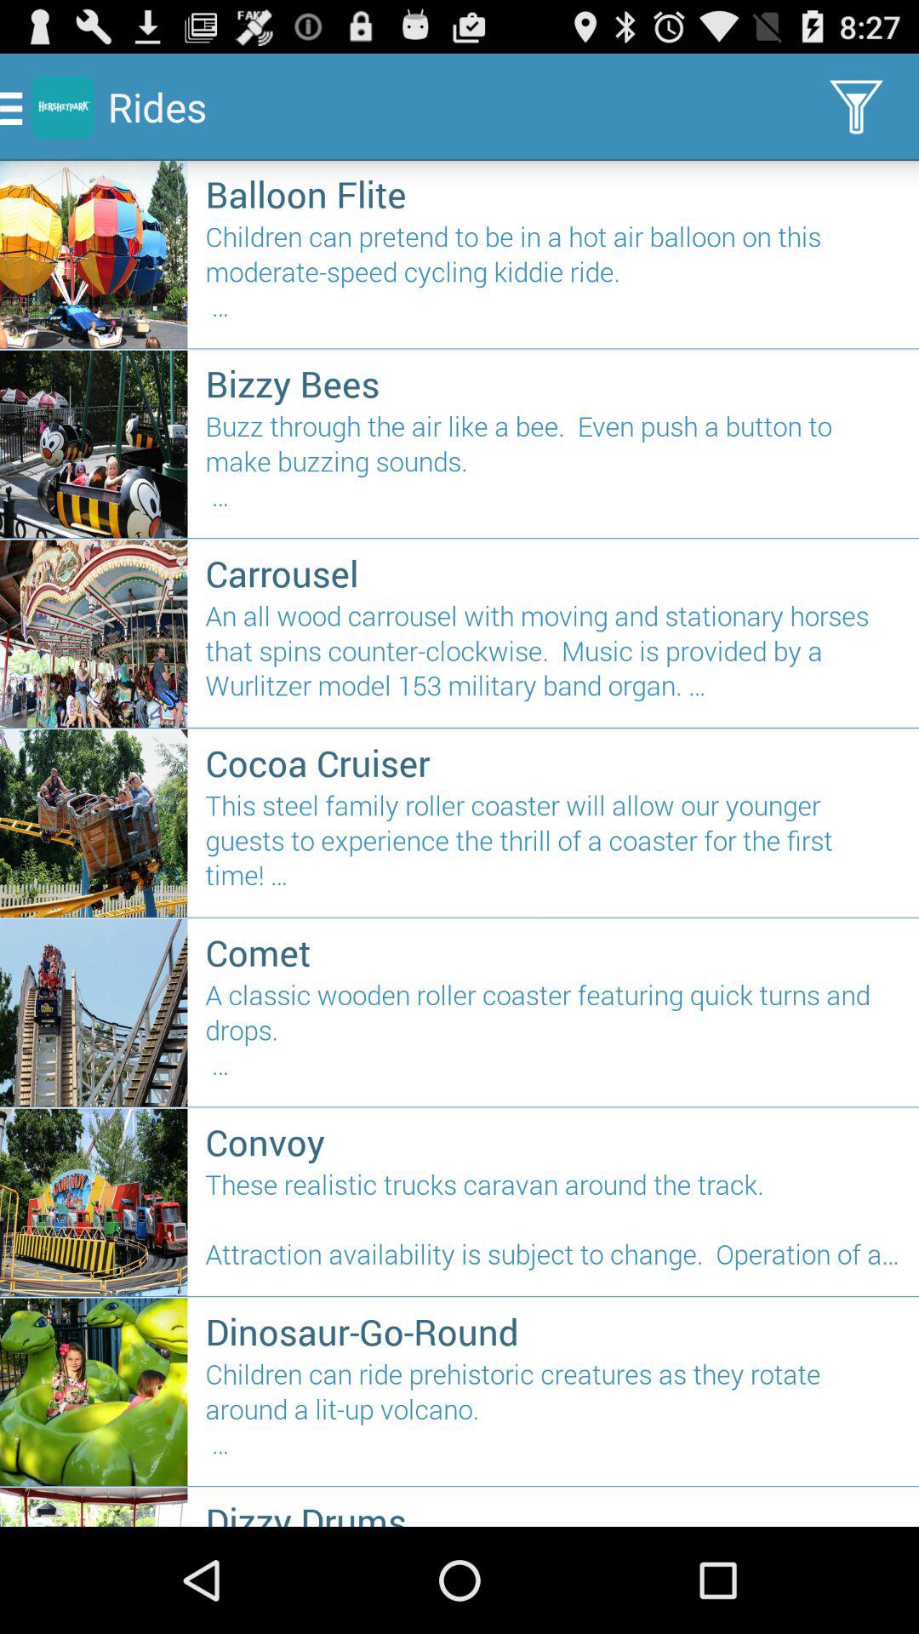 This screenshot has height=1634, width=919. Describe the element at coordinates (553, 763) in the screenshot. I see `jump to cocoa cruiser item` at that location.